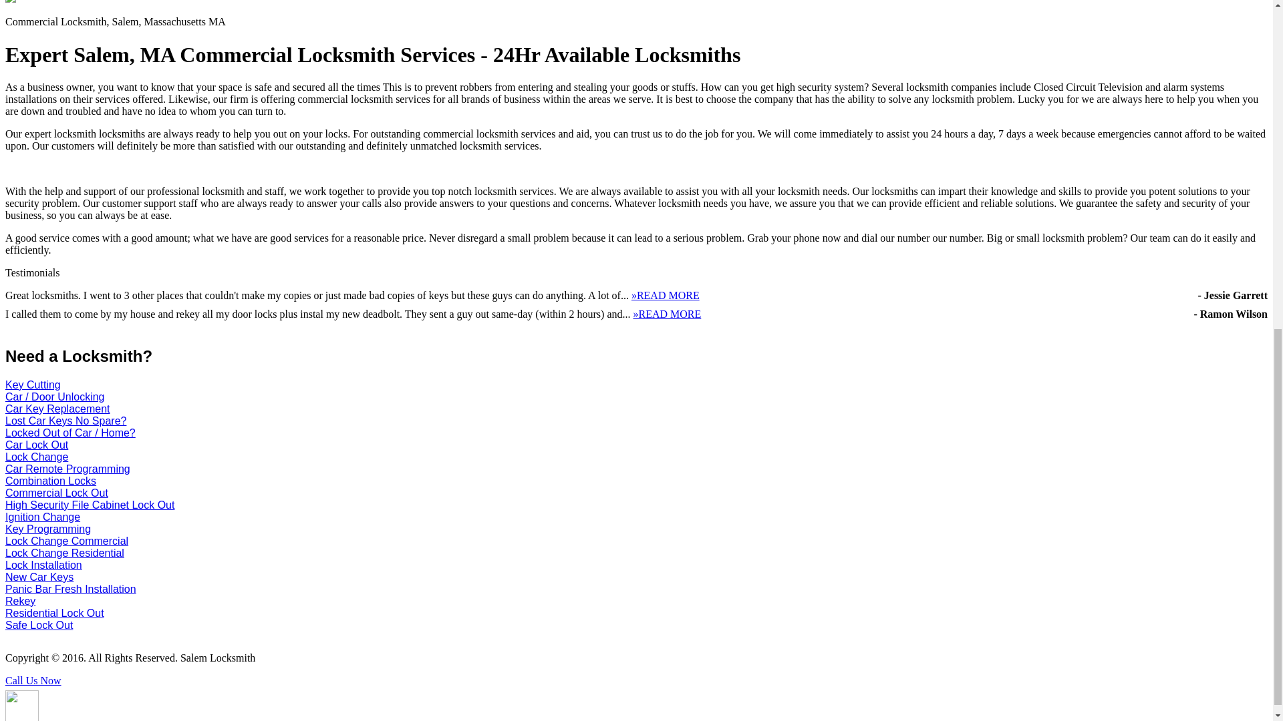  What do you see at coordinates (57, 409) in the screenshot?
I see `Car Key Replacement` at bounding box center [57, 409].